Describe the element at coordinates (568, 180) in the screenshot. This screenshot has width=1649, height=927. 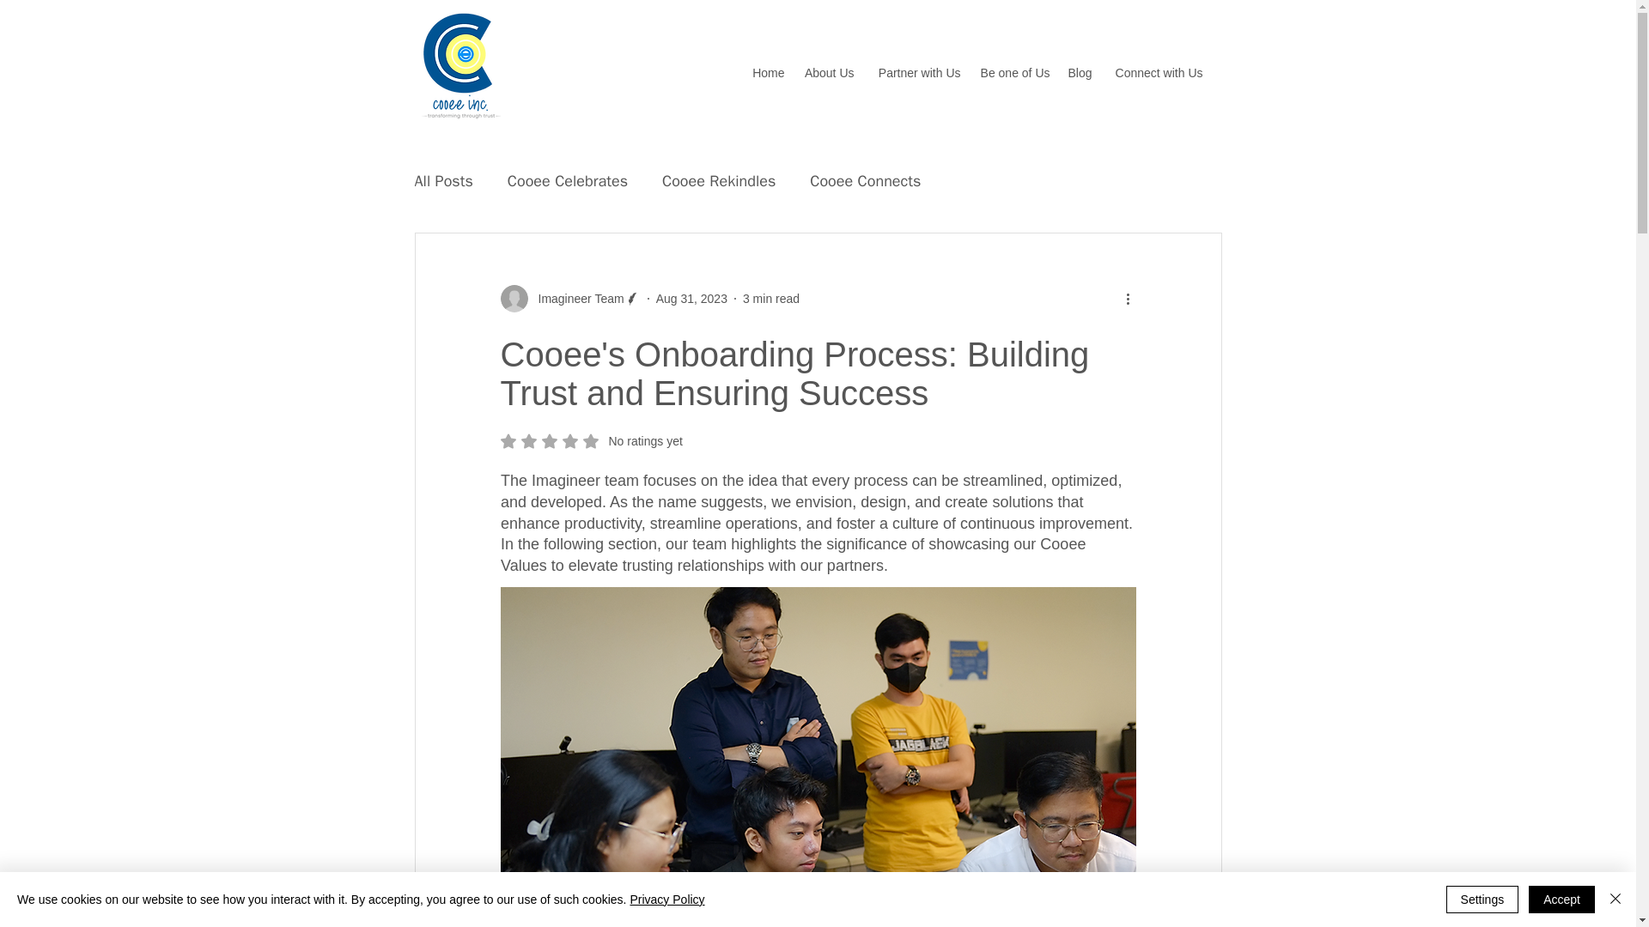
I see `Aug 31, 2023` at that location.